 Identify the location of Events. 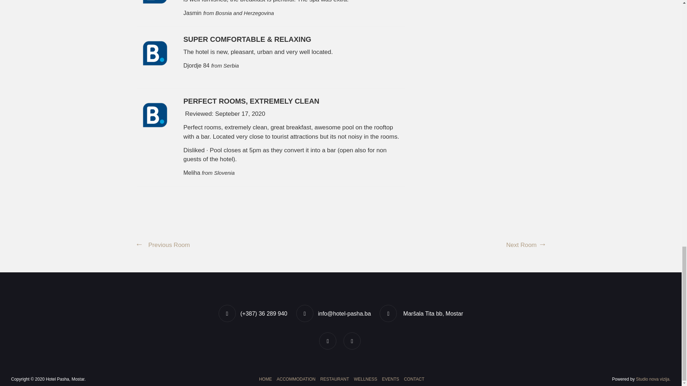
(391, 379).